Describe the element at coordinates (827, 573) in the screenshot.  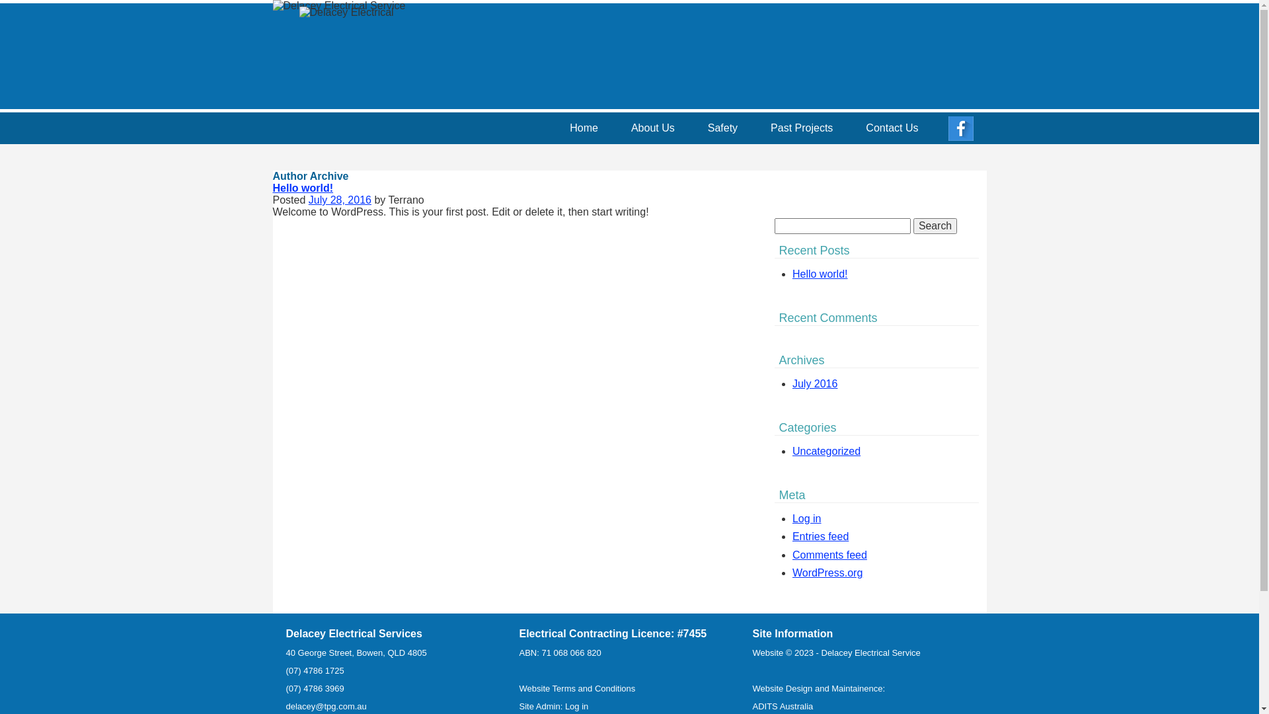
I see `WordPress.org` at that location.